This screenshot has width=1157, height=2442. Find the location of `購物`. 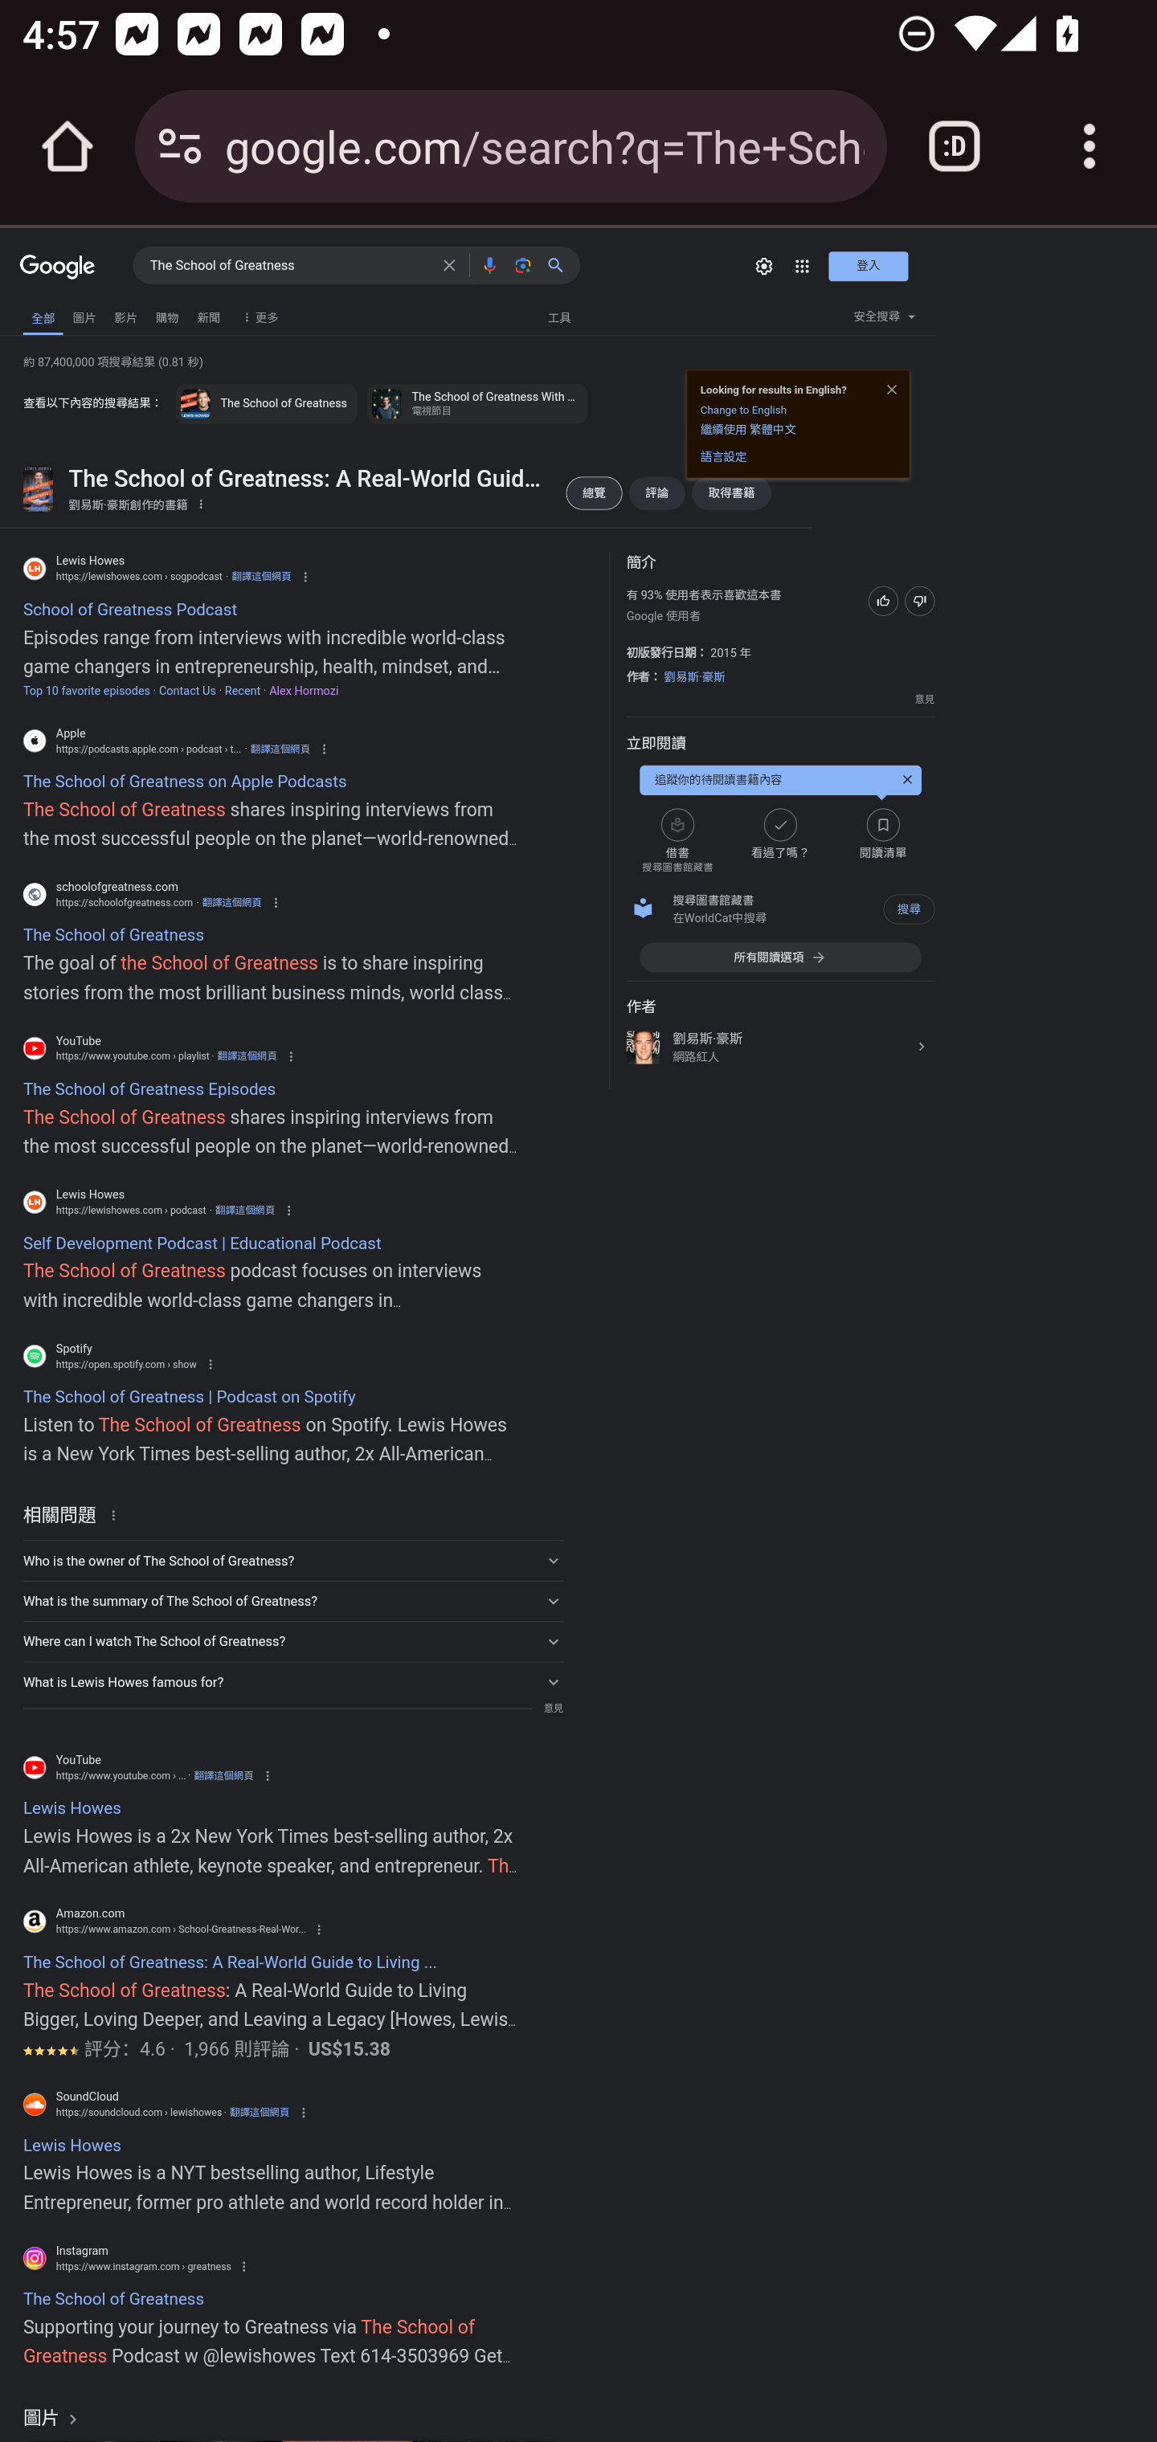

購物 is located at coordinates (167, 316).